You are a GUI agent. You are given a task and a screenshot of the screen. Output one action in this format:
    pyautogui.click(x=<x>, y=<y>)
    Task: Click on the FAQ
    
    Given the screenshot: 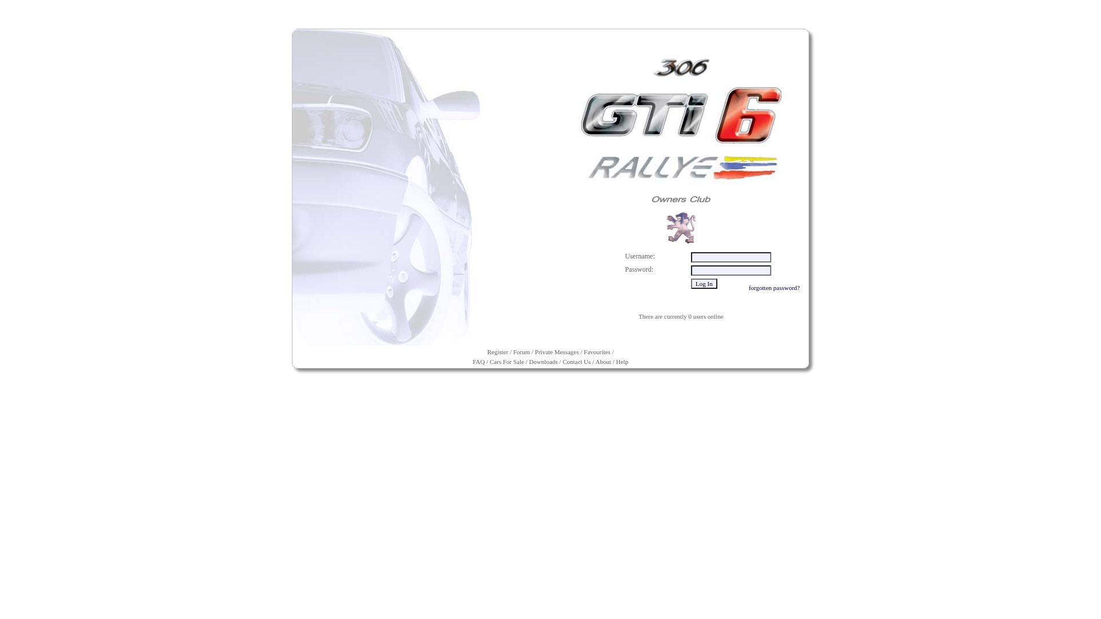 What is the action you would take?
    pyautogui.click(x=478, y=362)
    